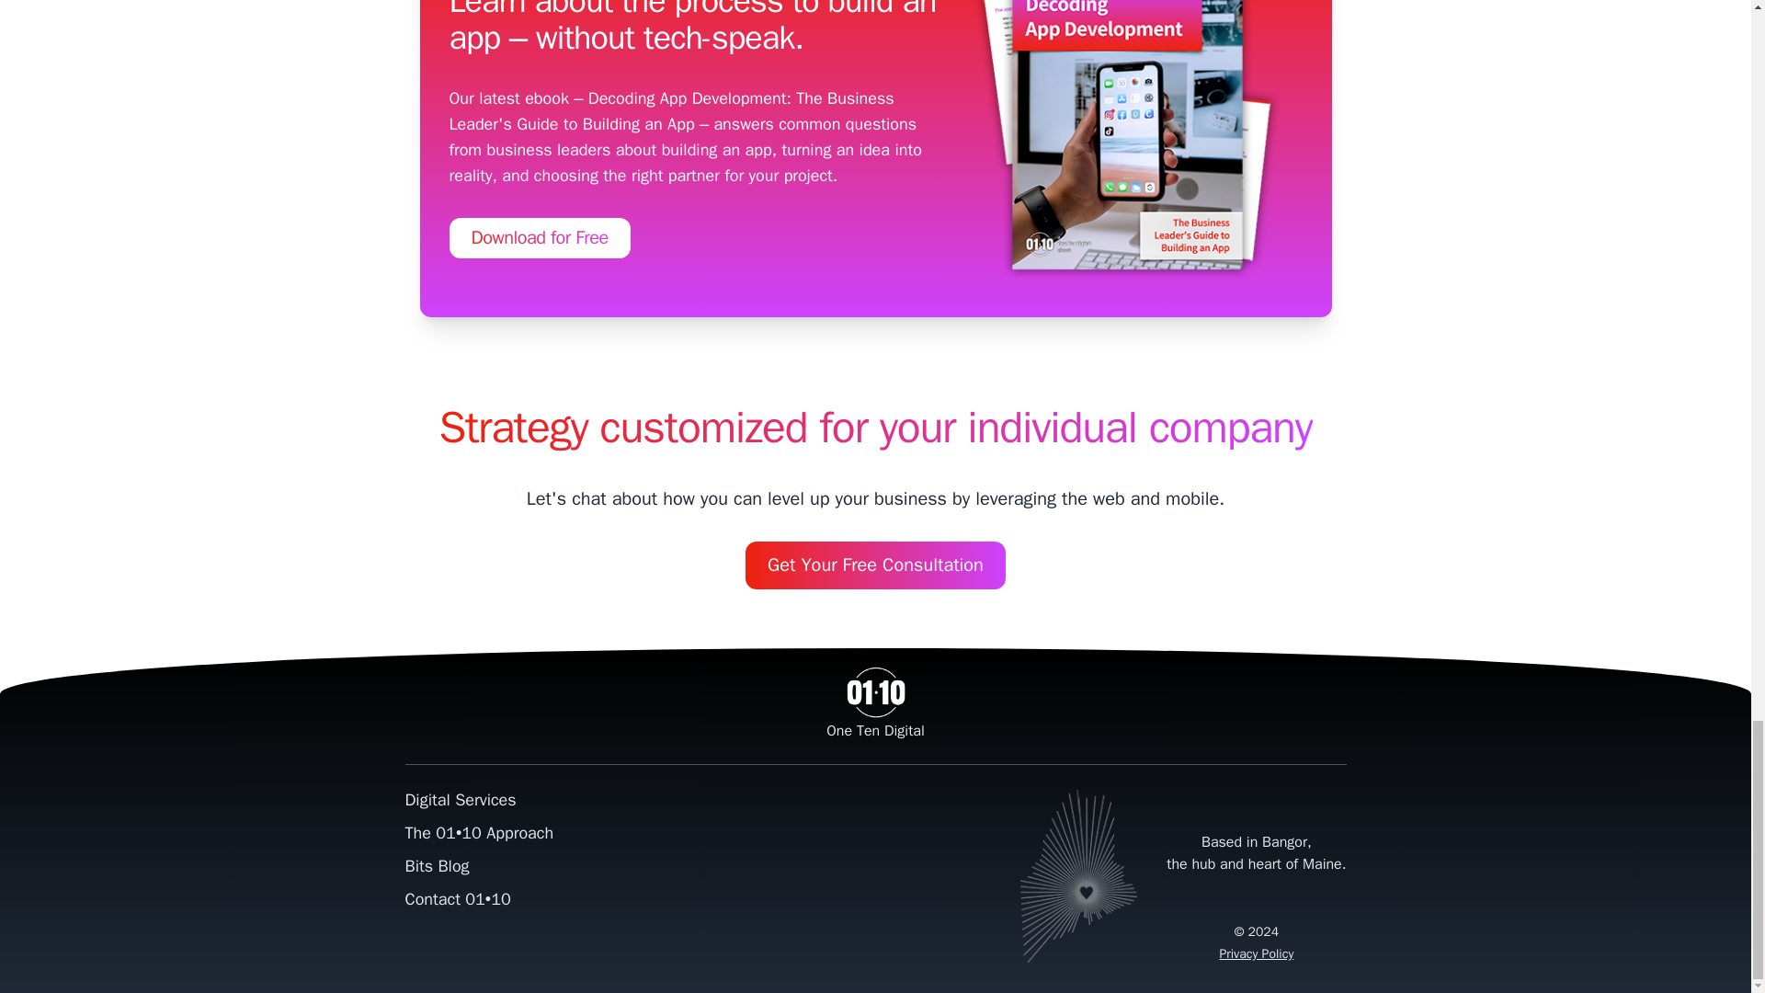  Describe the element at coordinates (875, 714) in the screenshot. I see `One Ten Digital` at that location.